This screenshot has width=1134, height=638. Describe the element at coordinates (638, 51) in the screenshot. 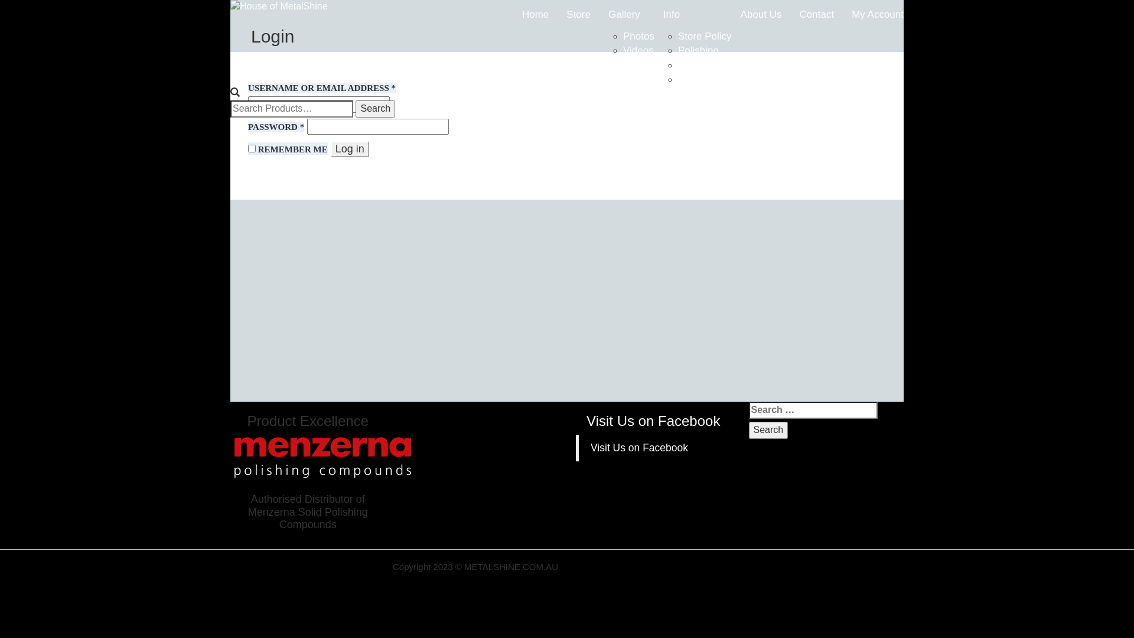

I see `Videos` at that location.